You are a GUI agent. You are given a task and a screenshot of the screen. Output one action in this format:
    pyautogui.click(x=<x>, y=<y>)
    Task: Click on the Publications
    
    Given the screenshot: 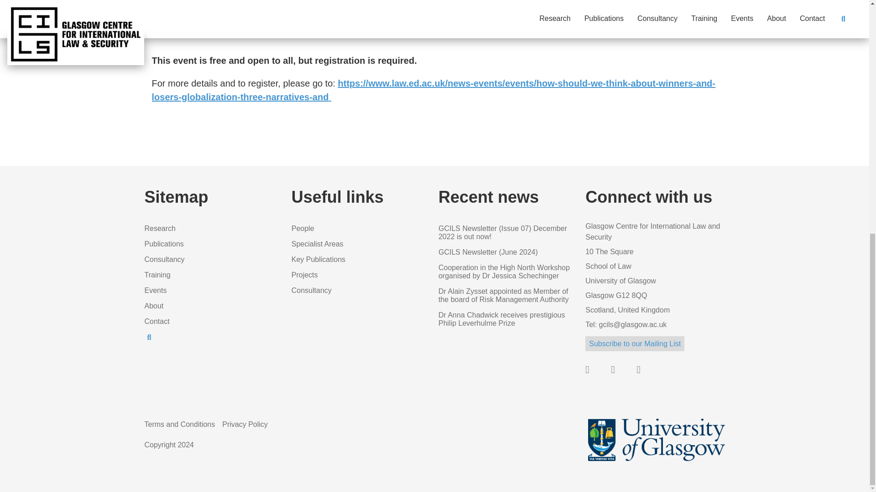 What is the action you would take?
    pyautogui.click(x=163, y=244)
    